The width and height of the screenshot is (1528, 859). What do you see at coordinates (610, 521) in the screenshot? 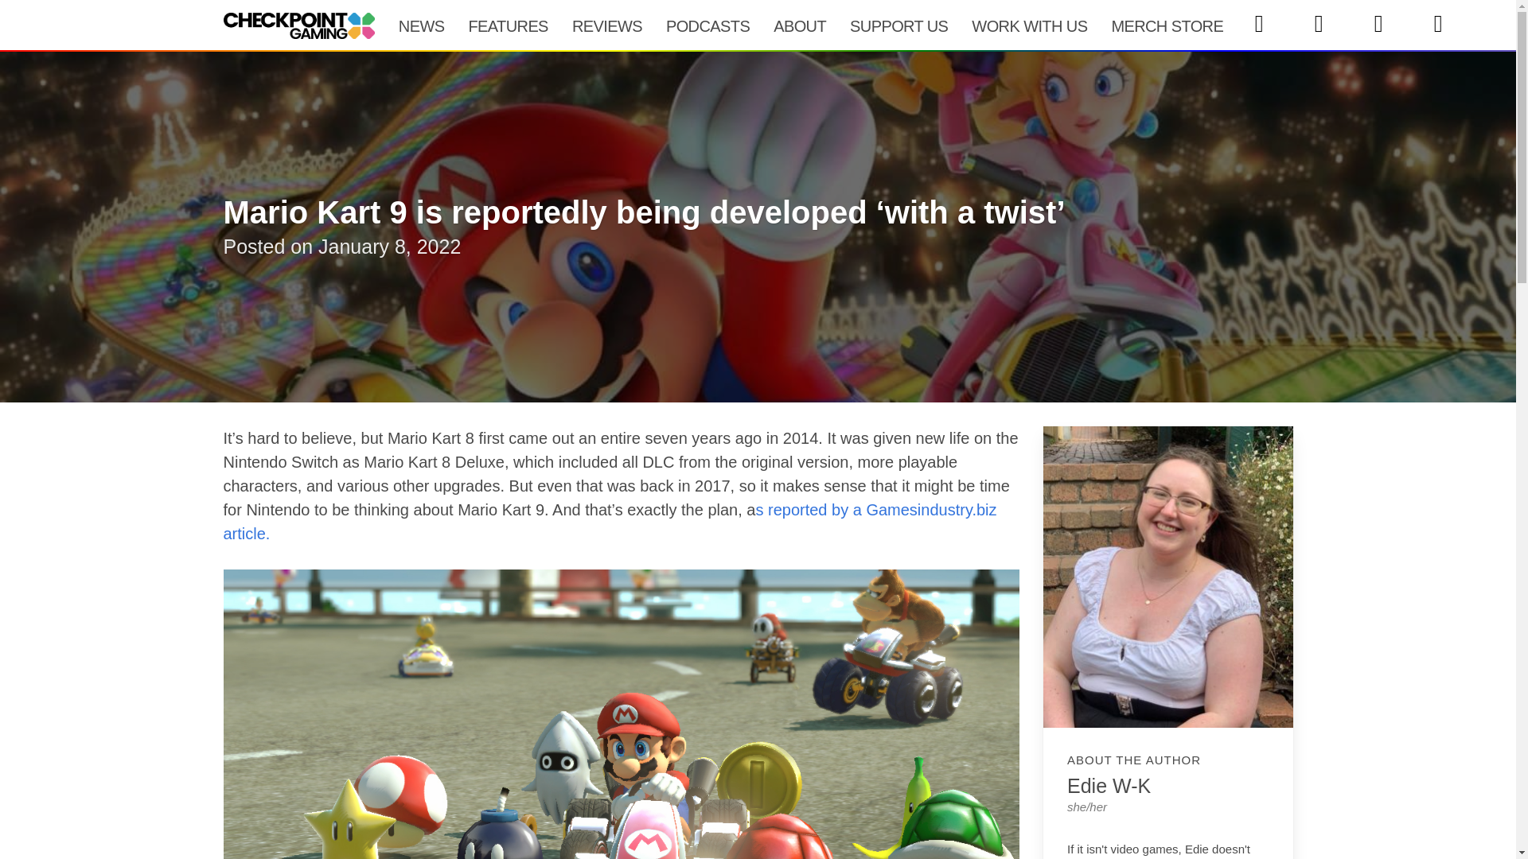
I see `s reported by a Gamesindustry.biz article.` at bounding box center [610, 521].